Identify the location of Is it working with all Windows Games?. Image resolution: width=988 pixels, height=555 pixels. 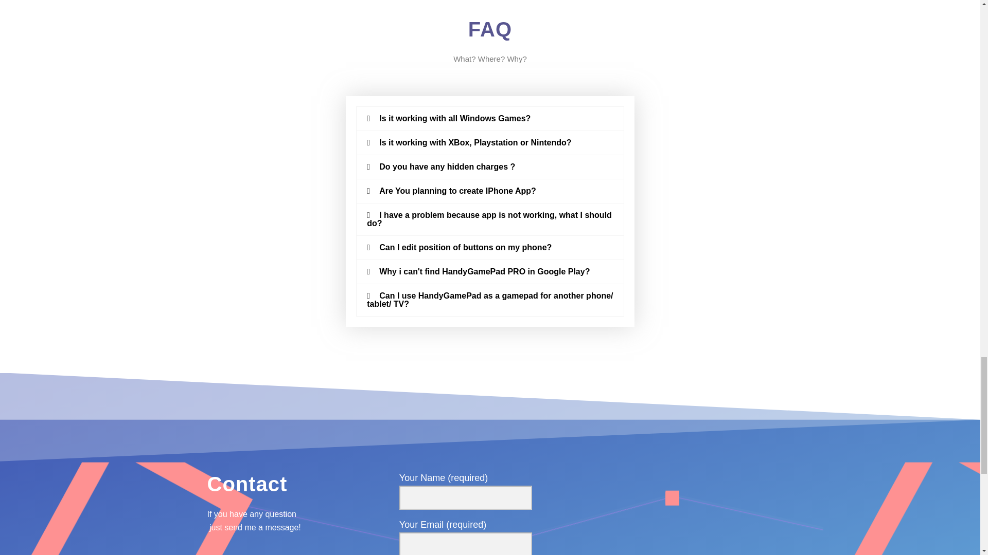
(455, 118).